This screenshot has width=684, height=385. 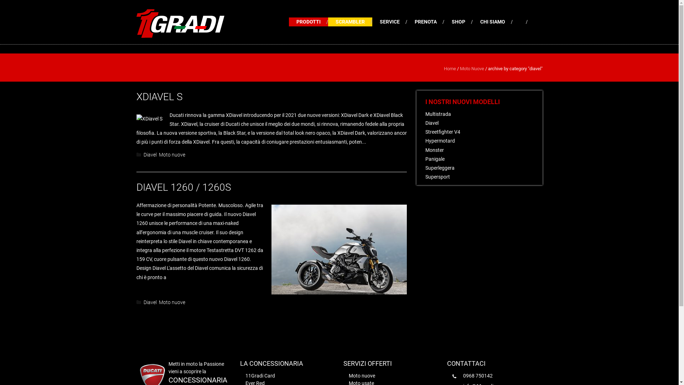 What do you see at coordinates (183, 187) in the screenshot?
I see `DIAVEL 1260 / 1260S` at bounding box center [183, 187].